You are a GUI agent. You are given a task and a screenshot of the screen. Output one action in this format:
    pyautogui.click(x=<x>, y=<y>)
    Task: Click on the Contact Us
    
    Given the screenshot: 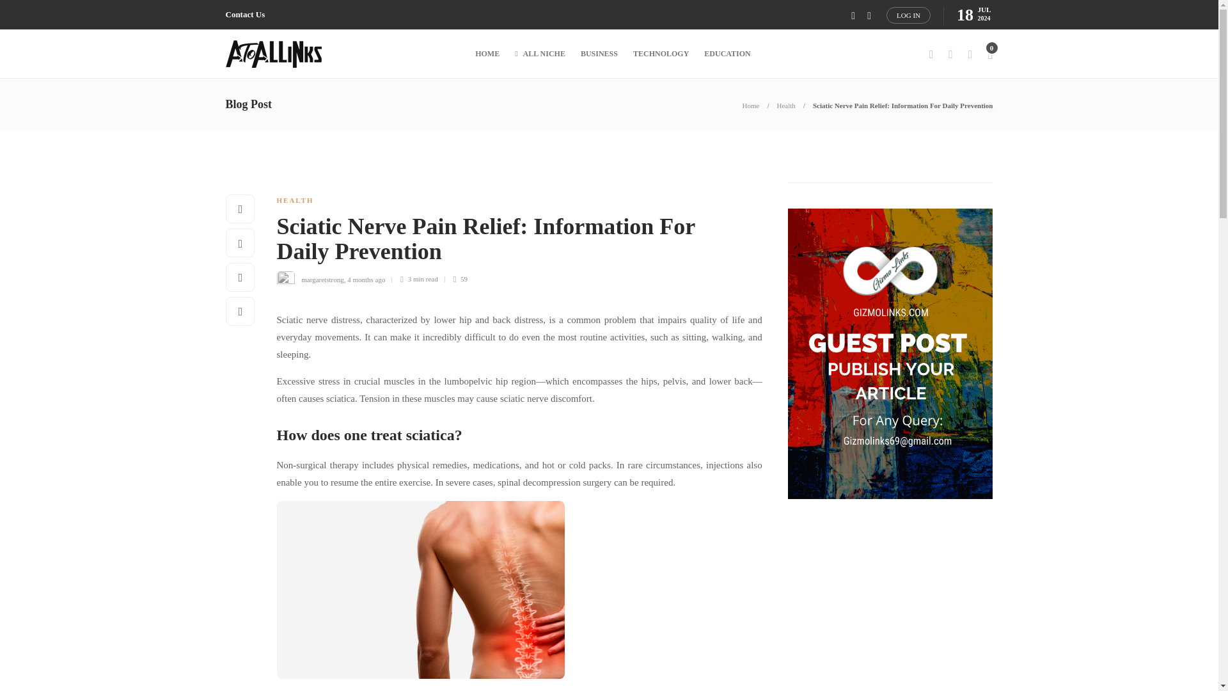 What is the action you would take?
    pyautogui.click(x=244, y=15)
    